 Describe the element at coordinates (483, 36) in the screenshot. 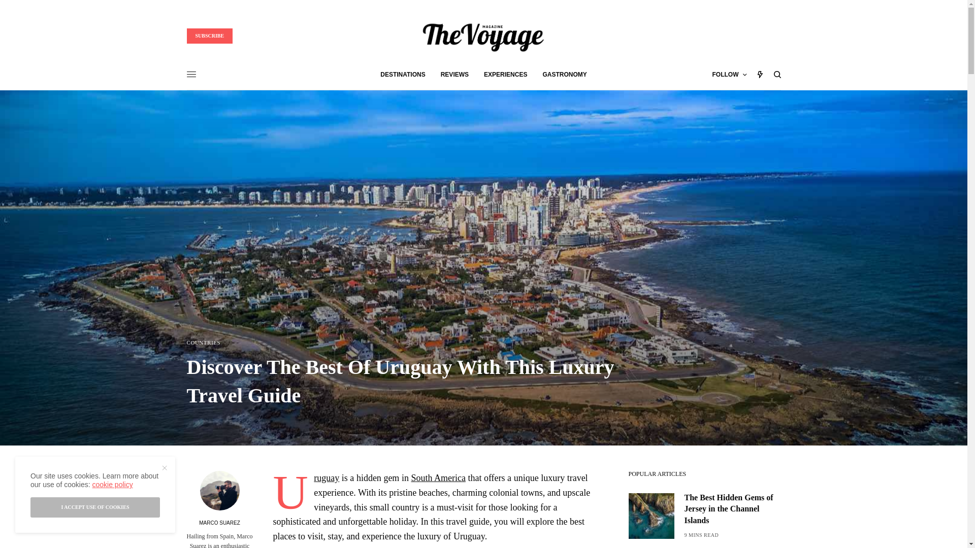

I see `The Voyage Magazine` at that location.